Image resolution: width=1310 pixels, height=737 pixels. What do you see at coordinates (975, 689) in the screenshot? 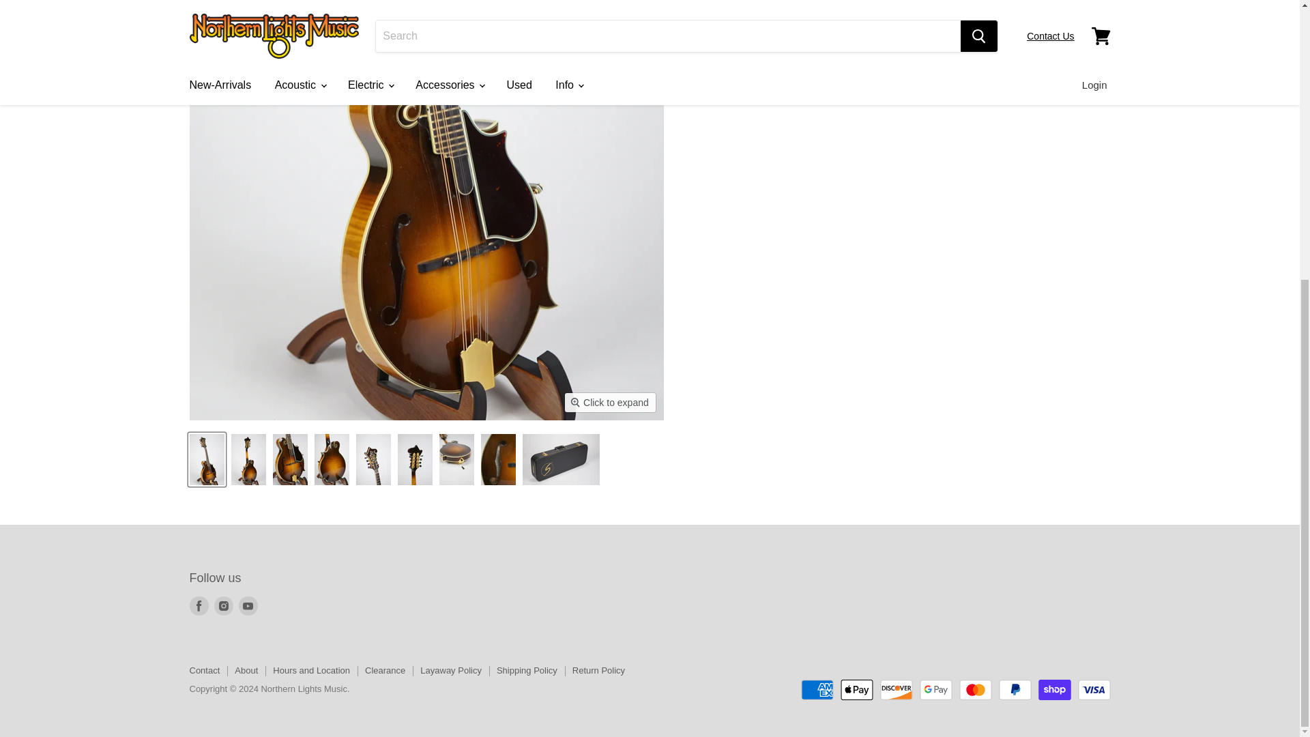
I see `Mastercard` at bounding box center [975, 689].